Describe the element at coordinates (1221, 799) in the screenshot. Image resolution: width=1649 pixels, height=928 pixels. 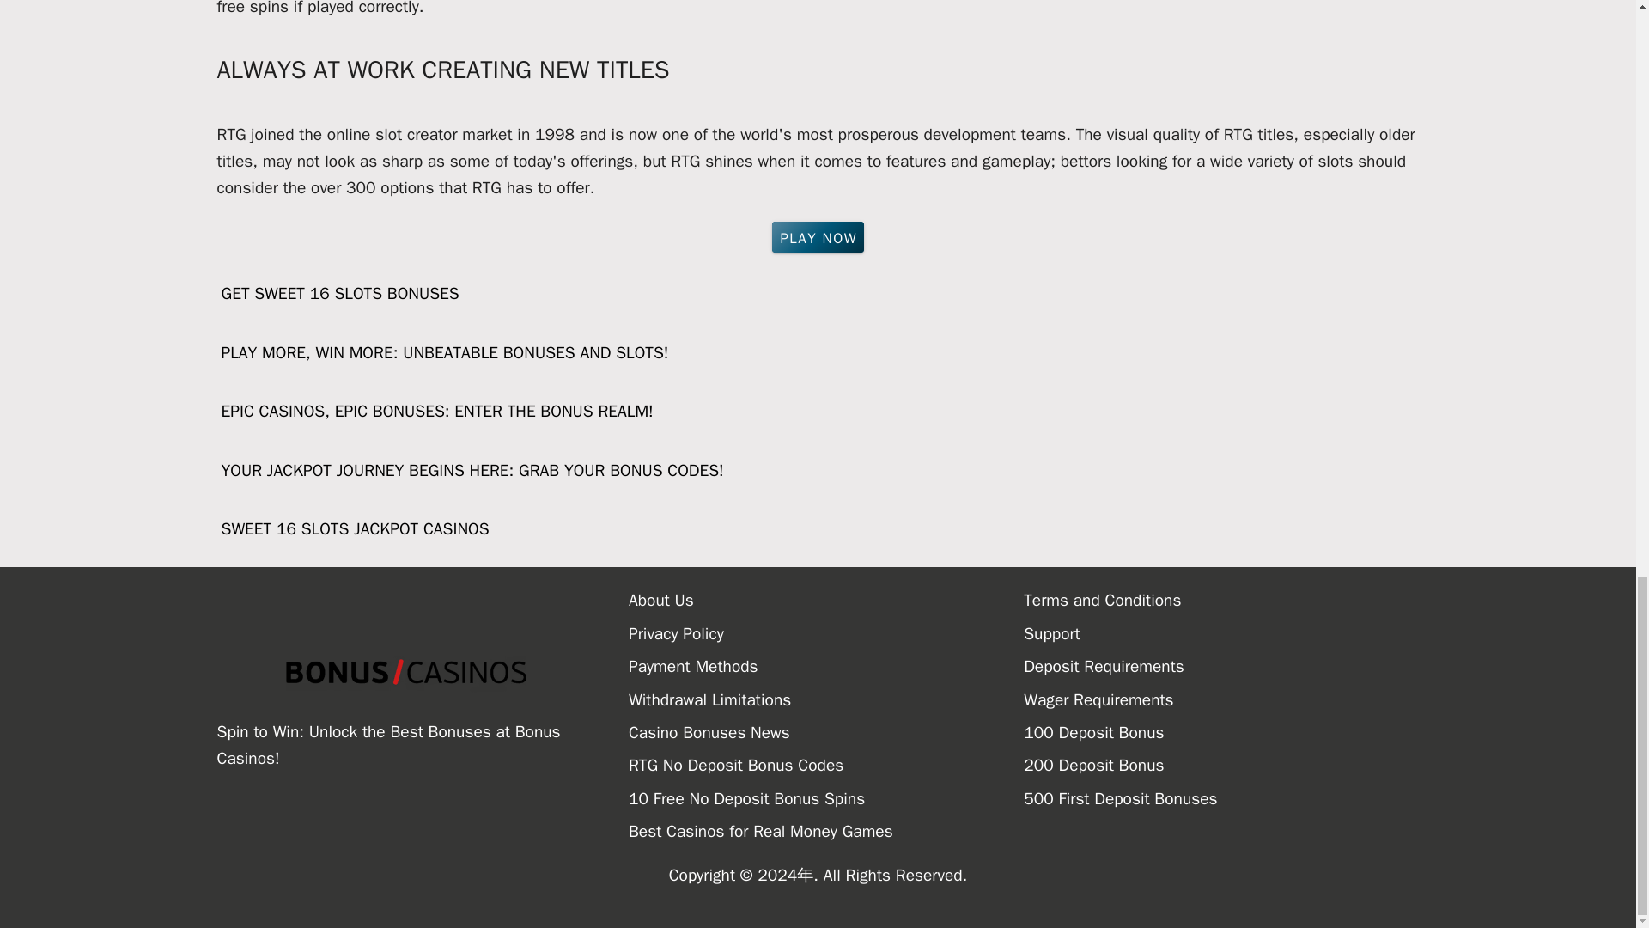
I see `500 First Deposit Bonuses` at that location.